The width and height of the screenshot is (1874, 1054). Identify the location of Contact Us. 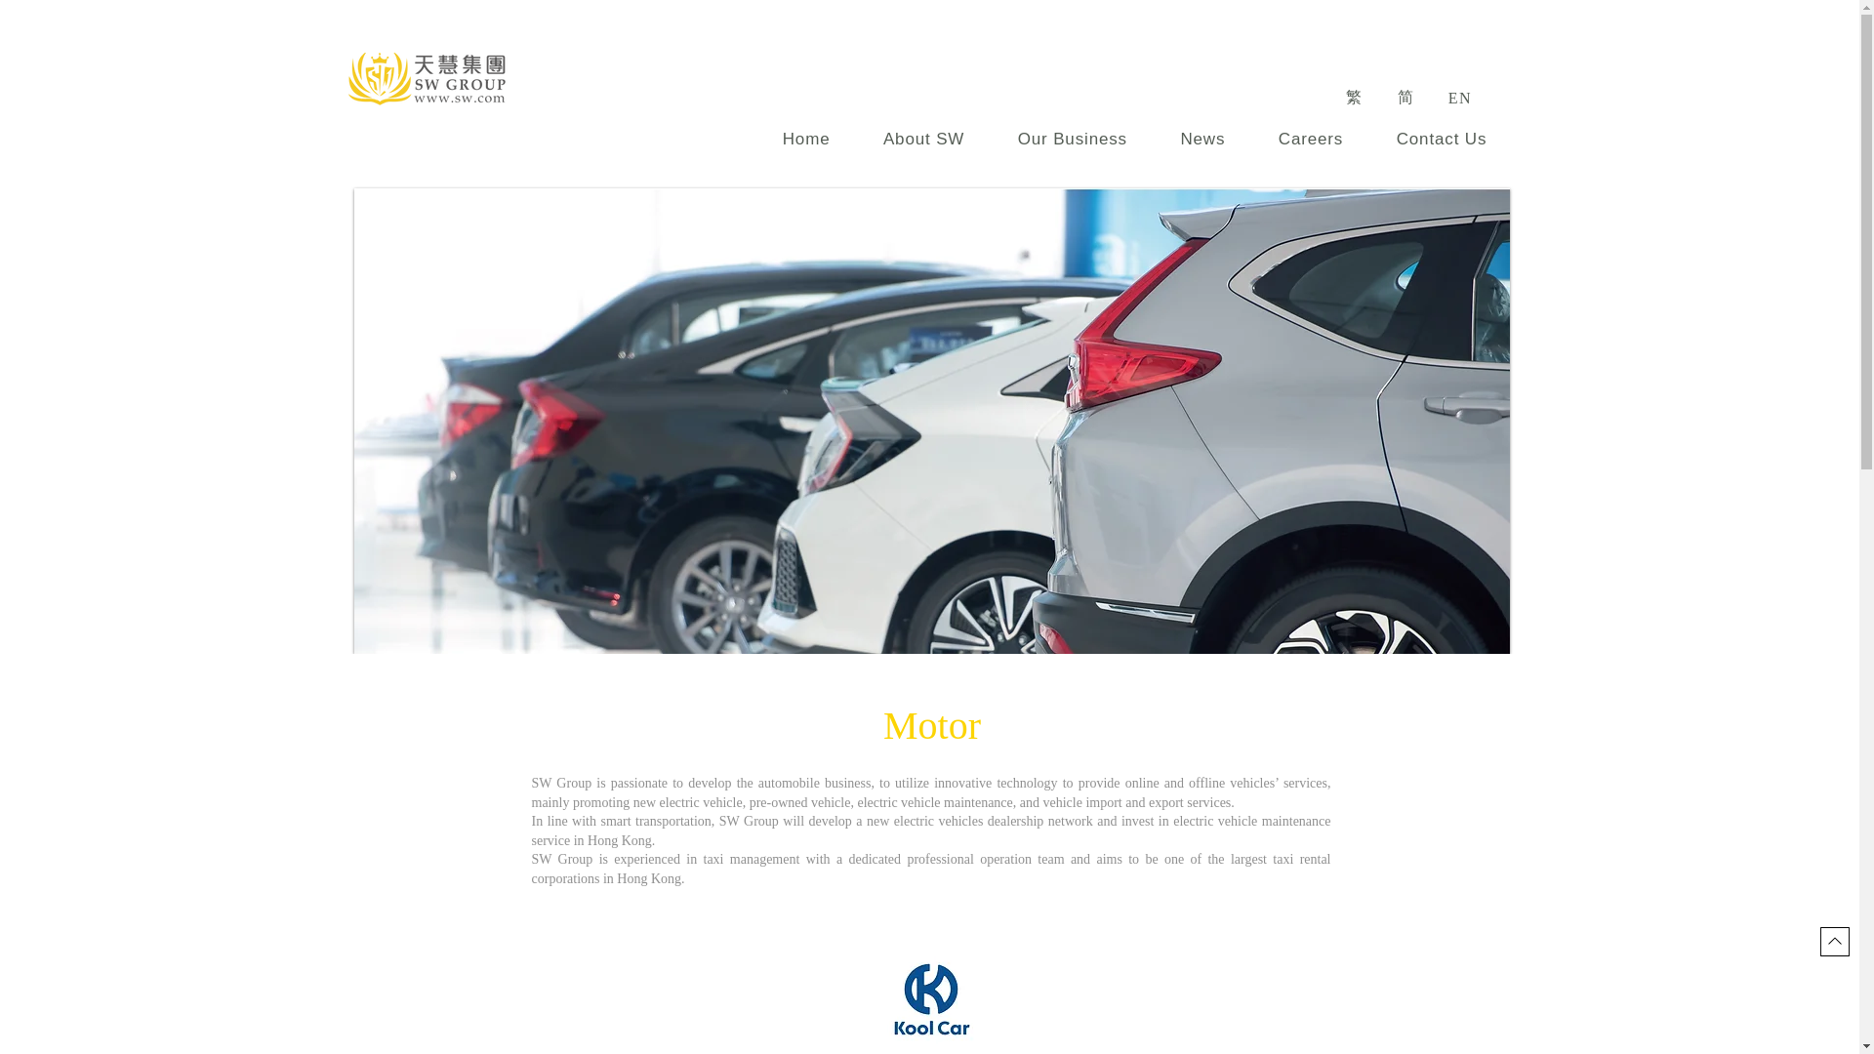
(1441, 140).